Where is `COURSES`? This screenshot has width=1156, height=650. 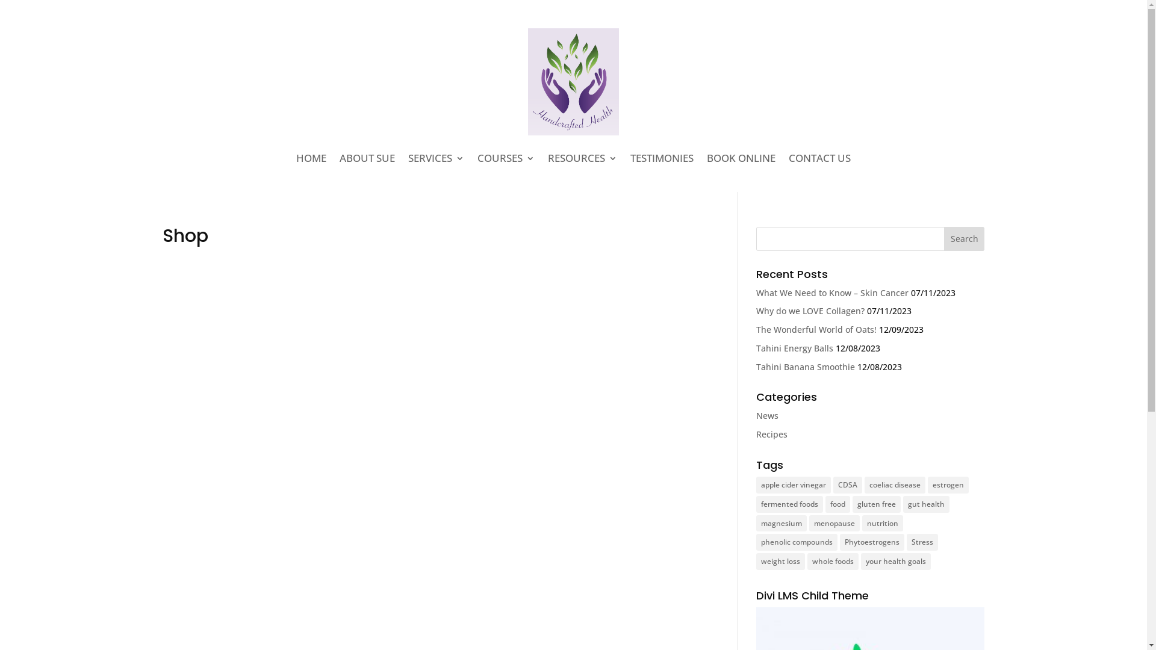 COURSES is located at coordinates (506, 158).